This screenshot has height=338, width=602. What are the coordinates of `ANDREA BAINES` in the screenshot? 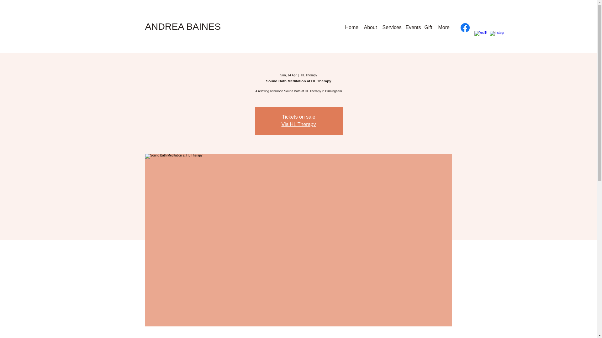 It's located at (183, 26).